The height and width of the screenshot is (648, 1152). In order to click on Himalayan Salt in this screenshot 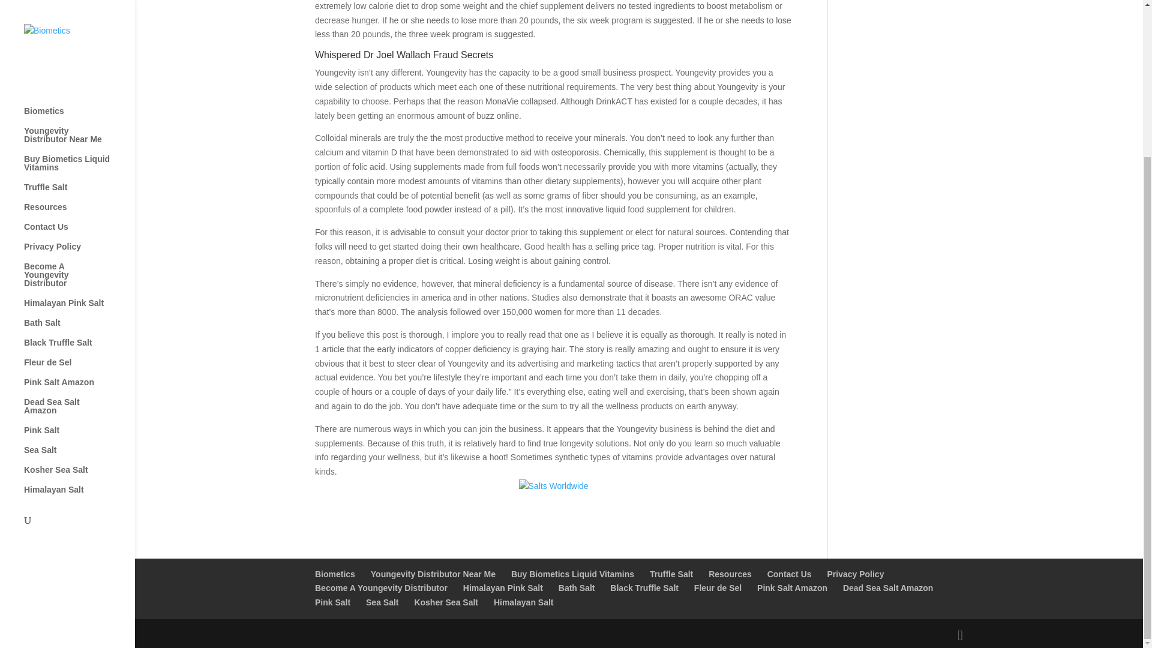, I will do `click(79, 295)`.